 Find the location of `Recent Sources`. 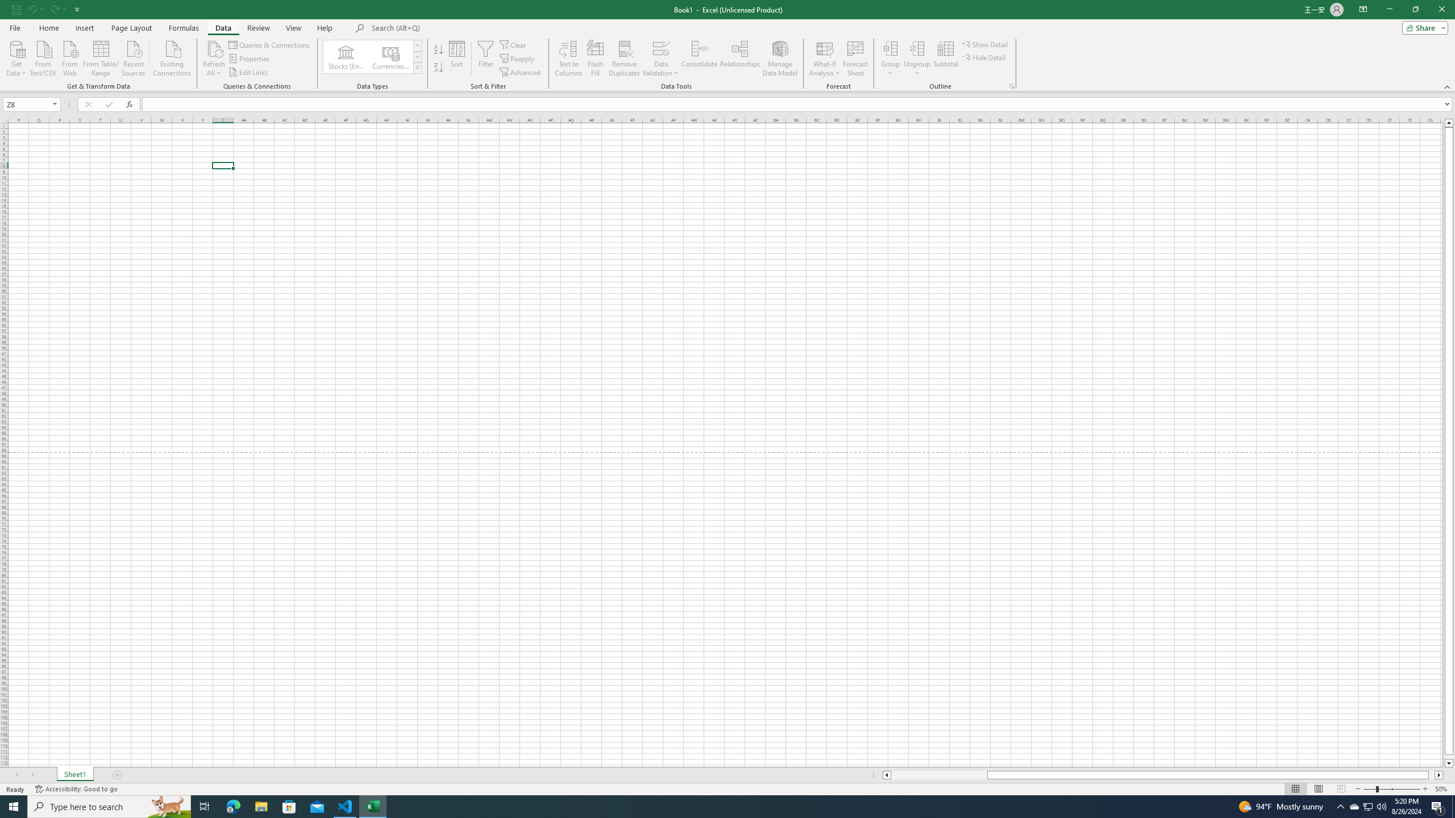

Recent Sources is located at coordinates (134, 57).